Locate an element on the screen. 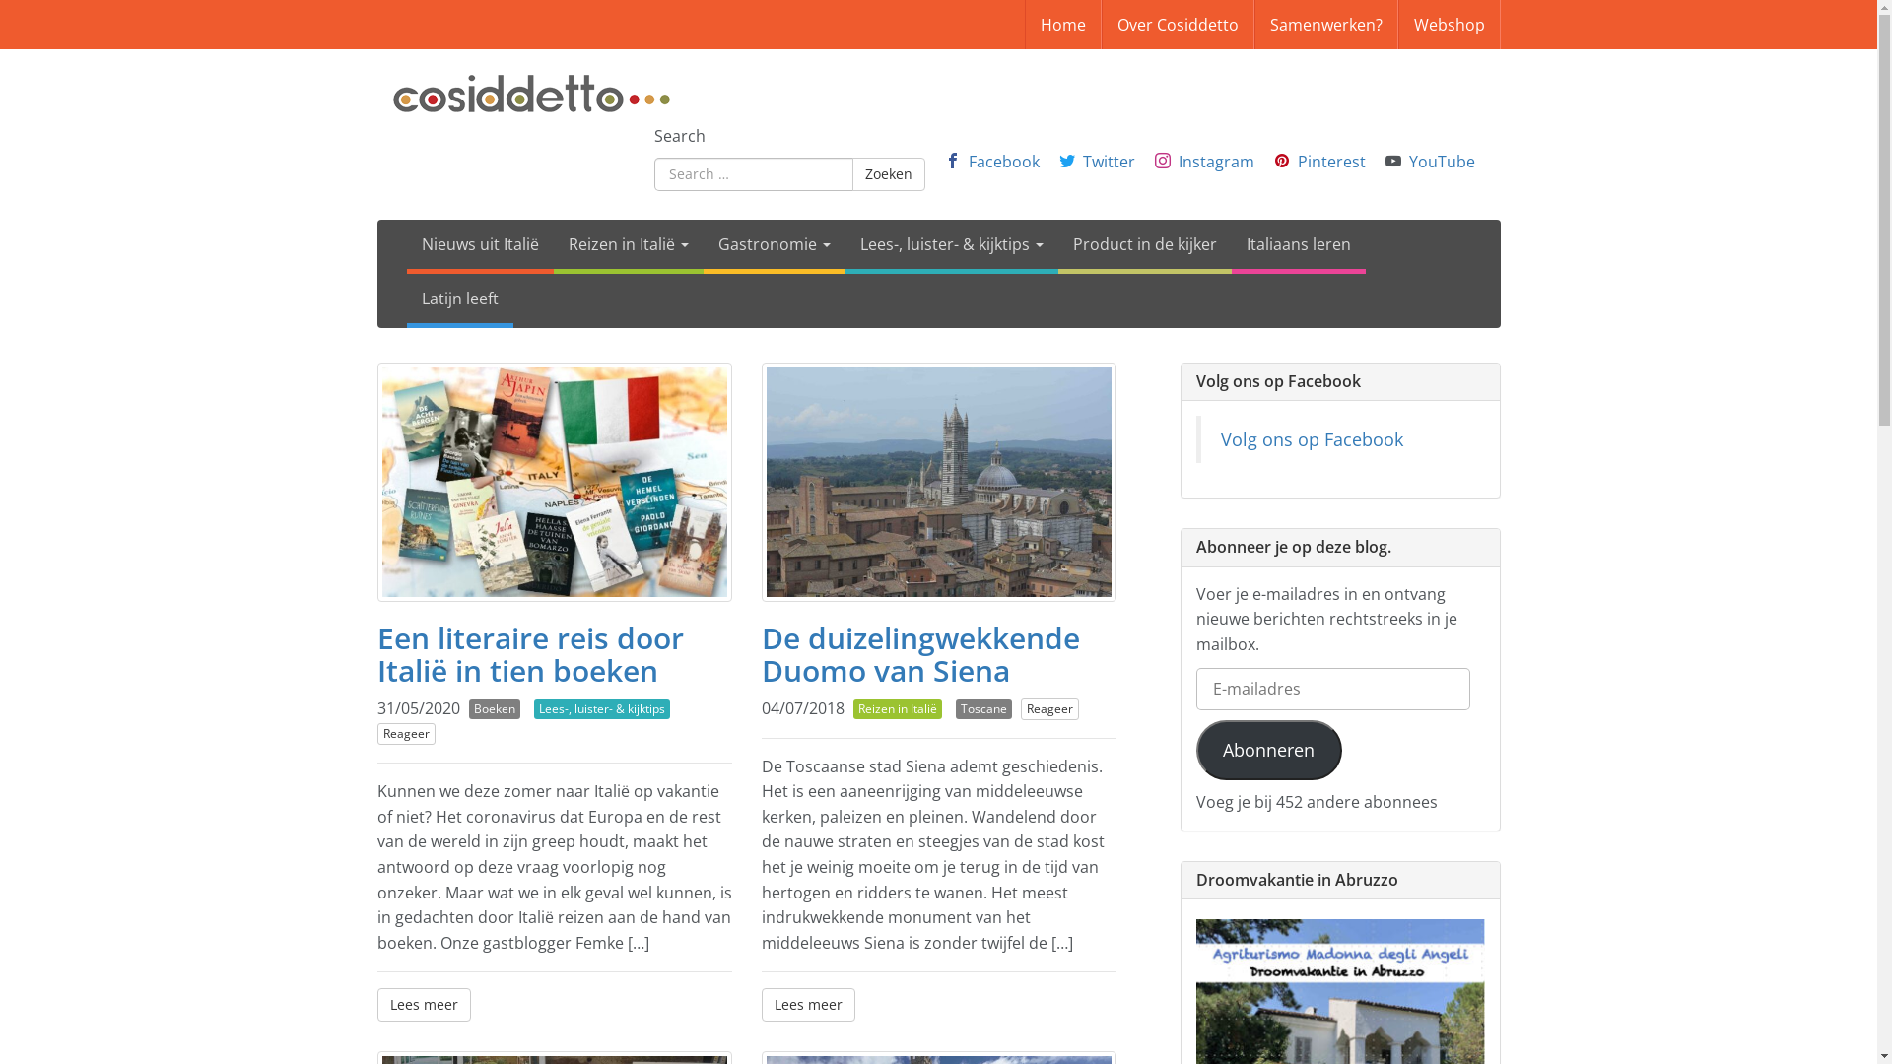  Reageer is located at coordinates (1050, 709).